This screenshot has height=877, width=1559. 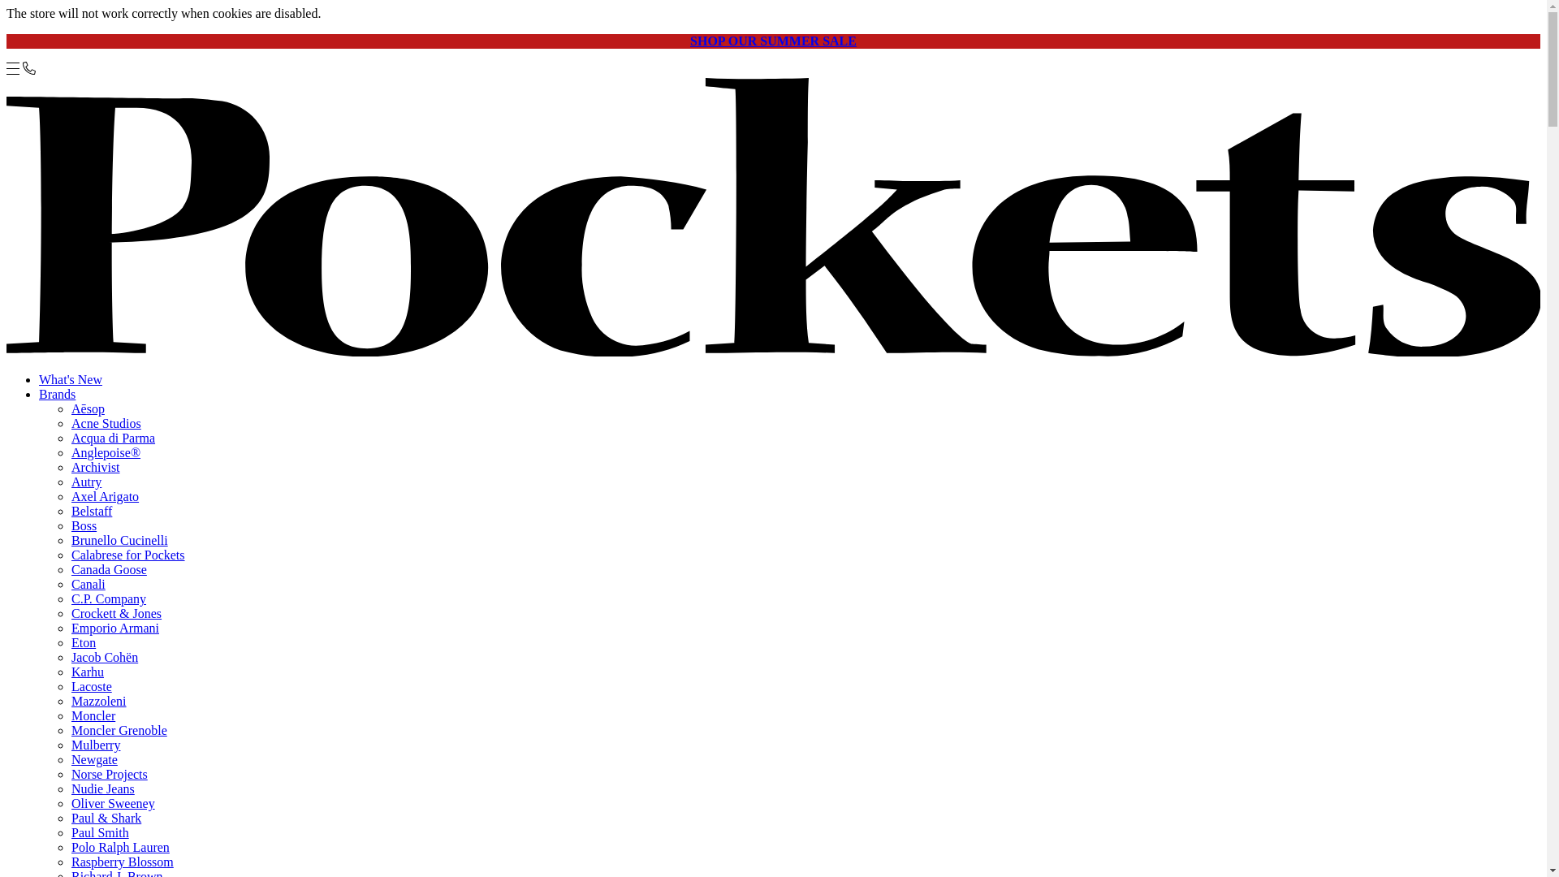 What do you see at coordinates (86, 482) in the screenshot?
I see `Autry` at bounding box center [86, 482].